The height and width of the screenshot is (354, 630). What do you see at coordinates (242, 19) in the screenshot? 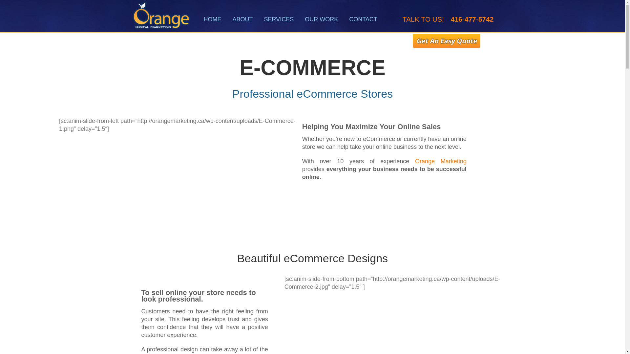
I see `ABOUT` at bounding box center [242, 19].